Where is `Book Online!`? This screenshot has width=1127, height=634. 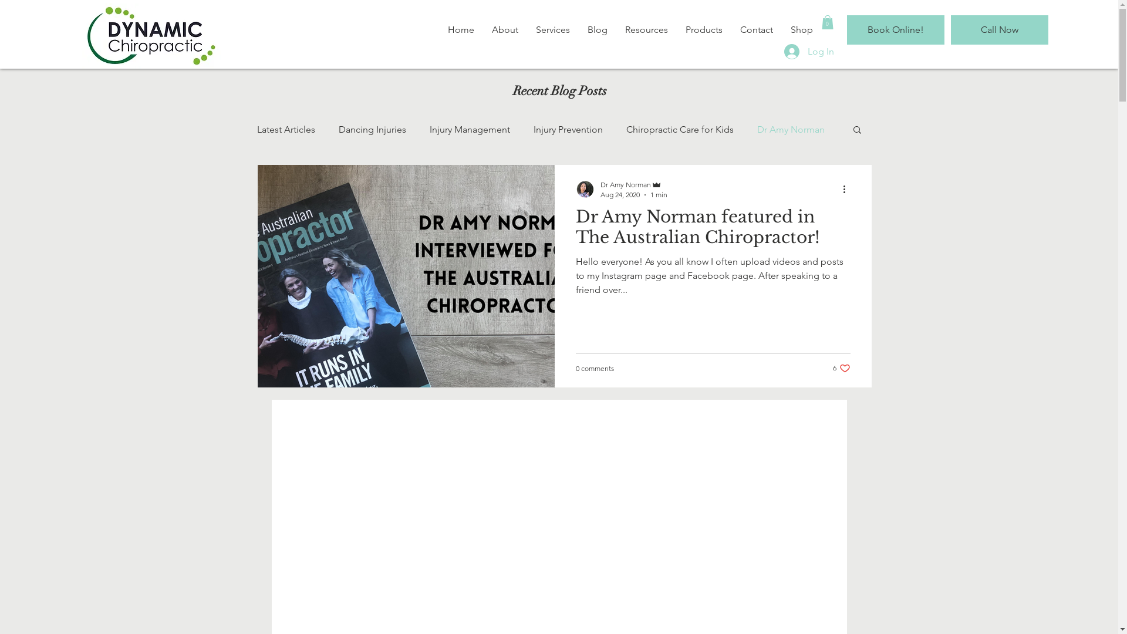
Book Online! is located at coordinates (895, 30).